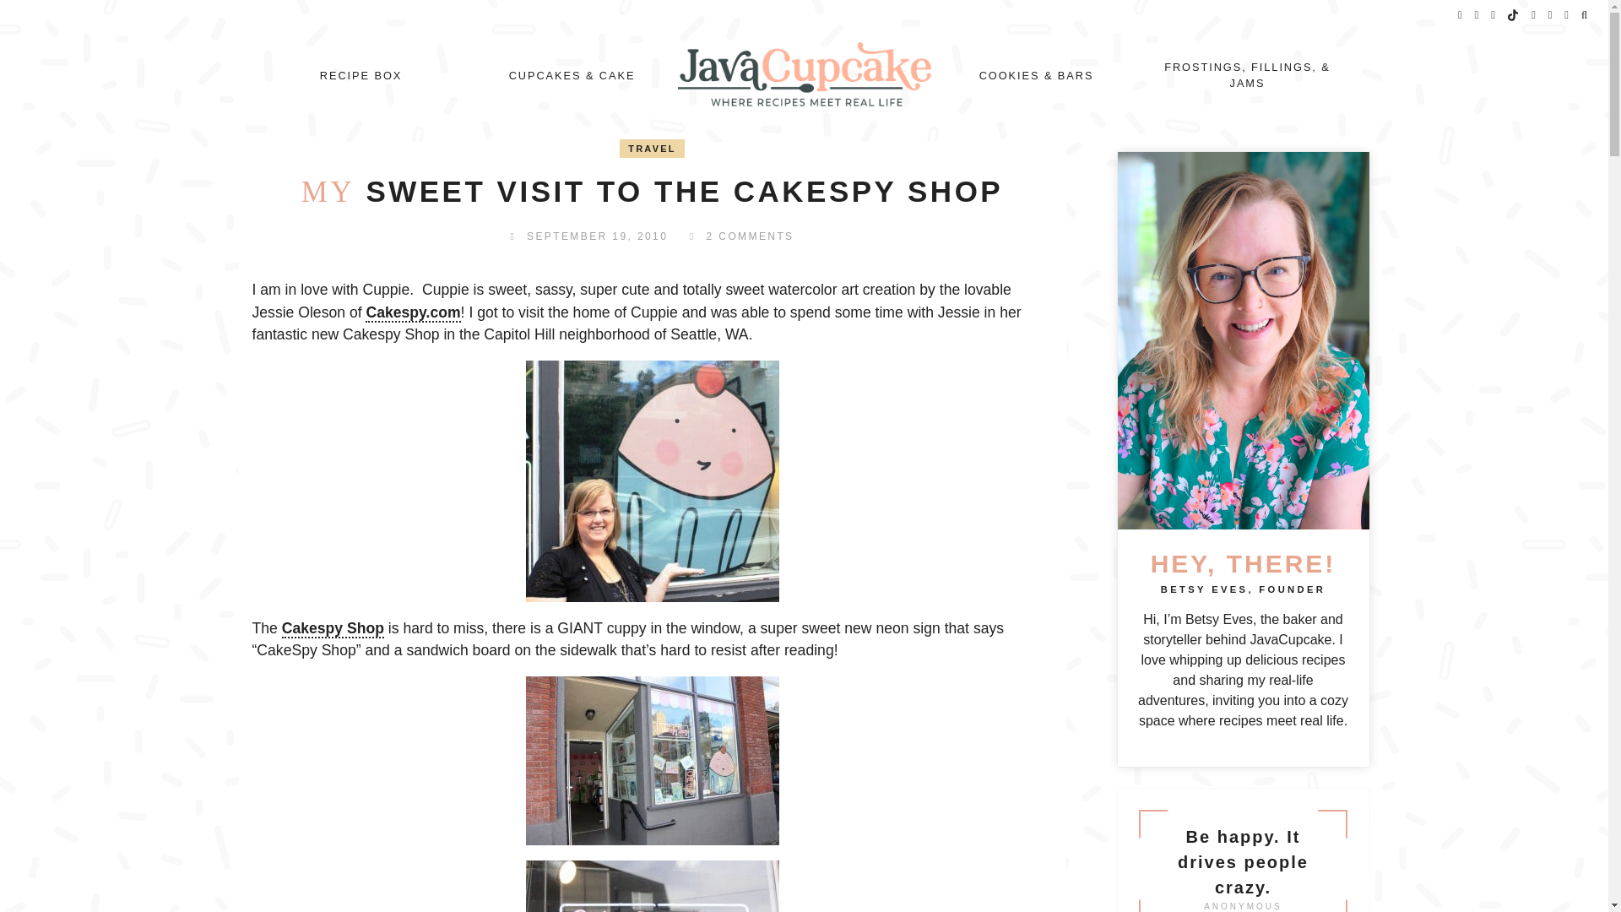 This screenshot has height=912, width=1621. I want to click on 2 COMMENTS, so click(750, 236).